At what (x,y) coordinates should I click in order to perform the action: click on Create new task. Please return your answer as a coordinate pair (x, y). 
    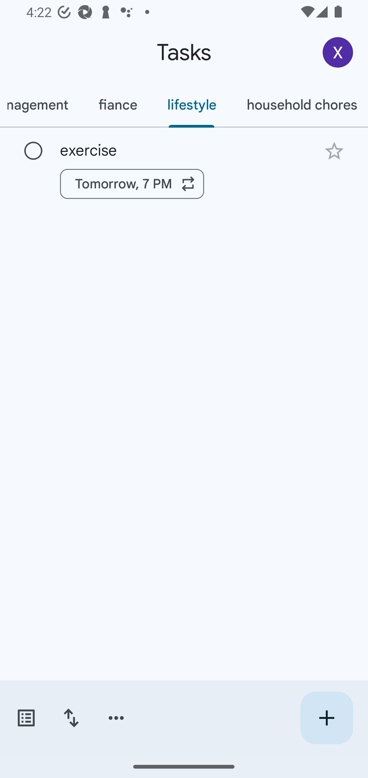
    Looking at the image, I should click on (326, 718).